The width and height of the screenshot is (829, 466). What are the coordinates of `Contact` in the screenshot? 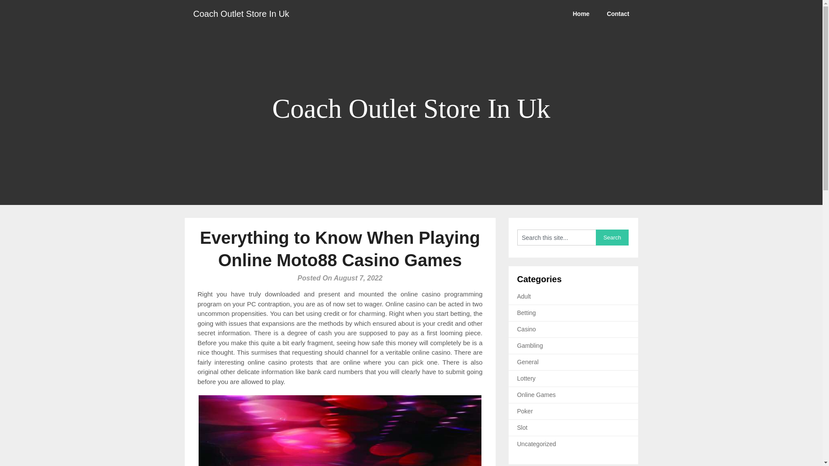 It's located at (617, 14).